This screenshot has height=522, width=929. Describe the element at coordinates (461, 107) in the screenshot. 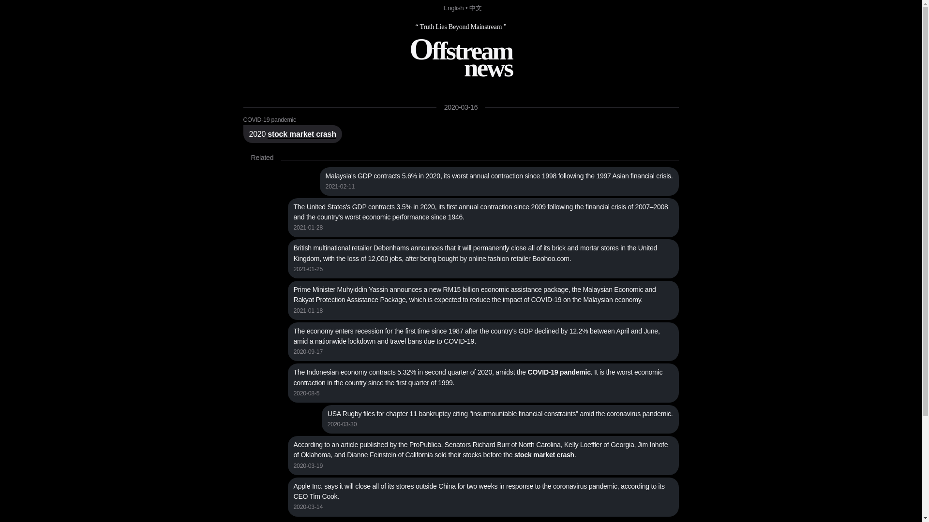

I see `2020-03-16` at that location.